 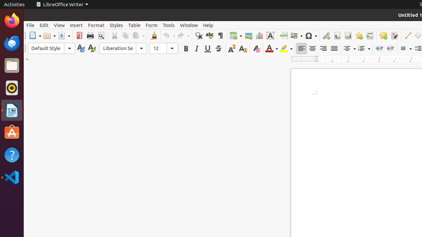 I want to click on Bullets, so click(x=349, y=49).